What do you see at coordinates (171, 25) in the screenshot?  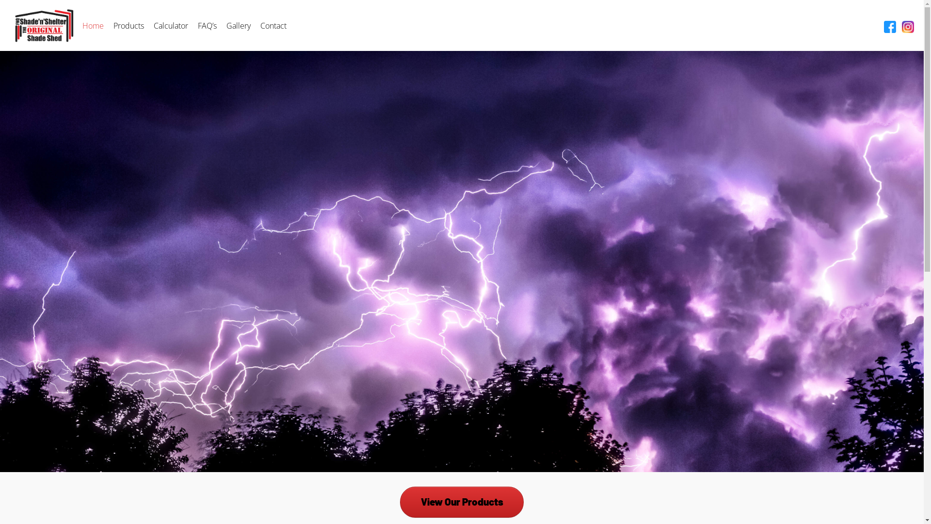 I see `Calculator` at bounding box center [171, 25].